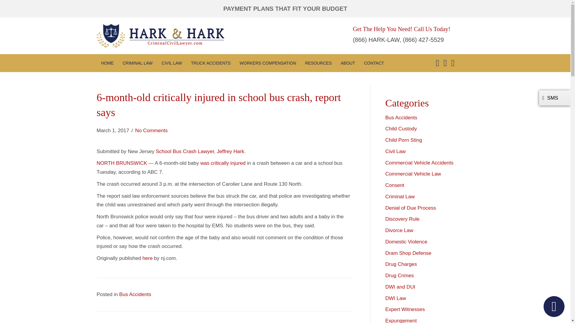 This screenshot has width=575, height=323. Describe the element at coordinates (172, 63) in the screenshot. I see `CIVIL LAW` at that location.